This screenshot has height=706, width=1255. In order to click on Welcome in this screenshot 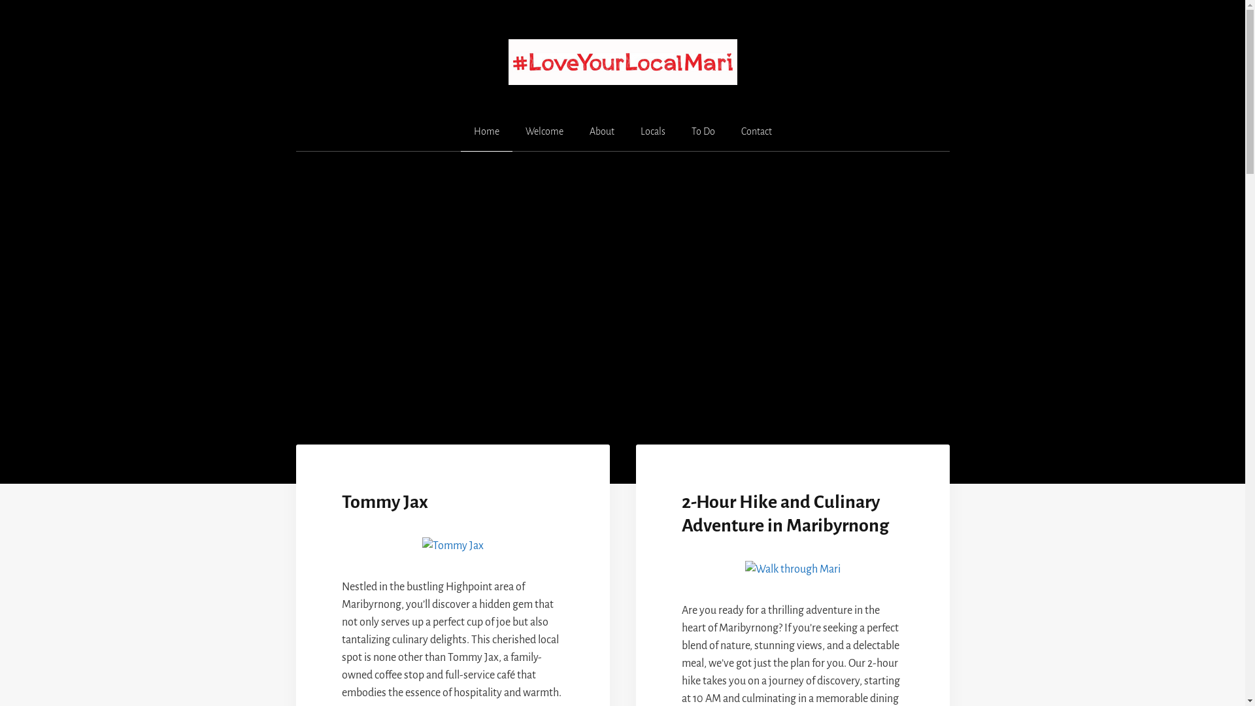, I will do `click(544, 132)`.